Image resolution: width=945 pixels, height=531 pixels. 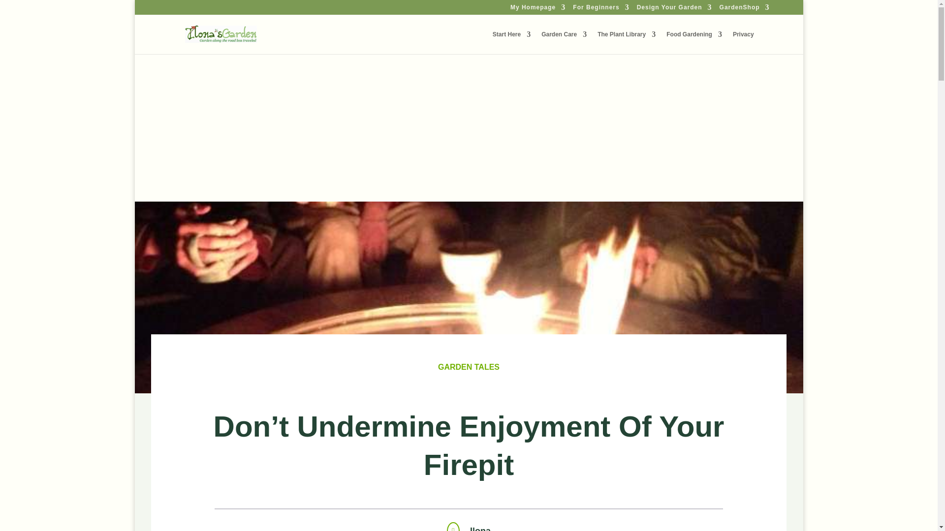 What do you see at coordinates (564, 42) in the screenshot?
I see `Garden Care` at bounding box center [564, 42].